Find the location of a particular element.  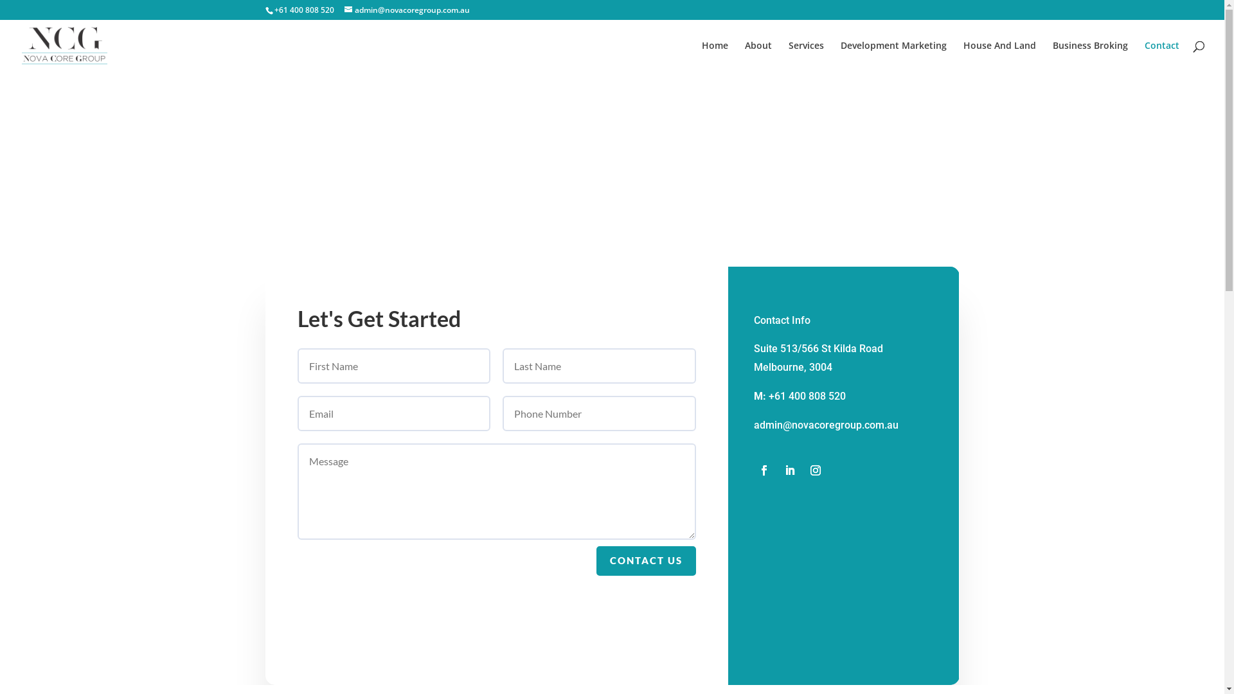

About is located at coordinates (758, 57).